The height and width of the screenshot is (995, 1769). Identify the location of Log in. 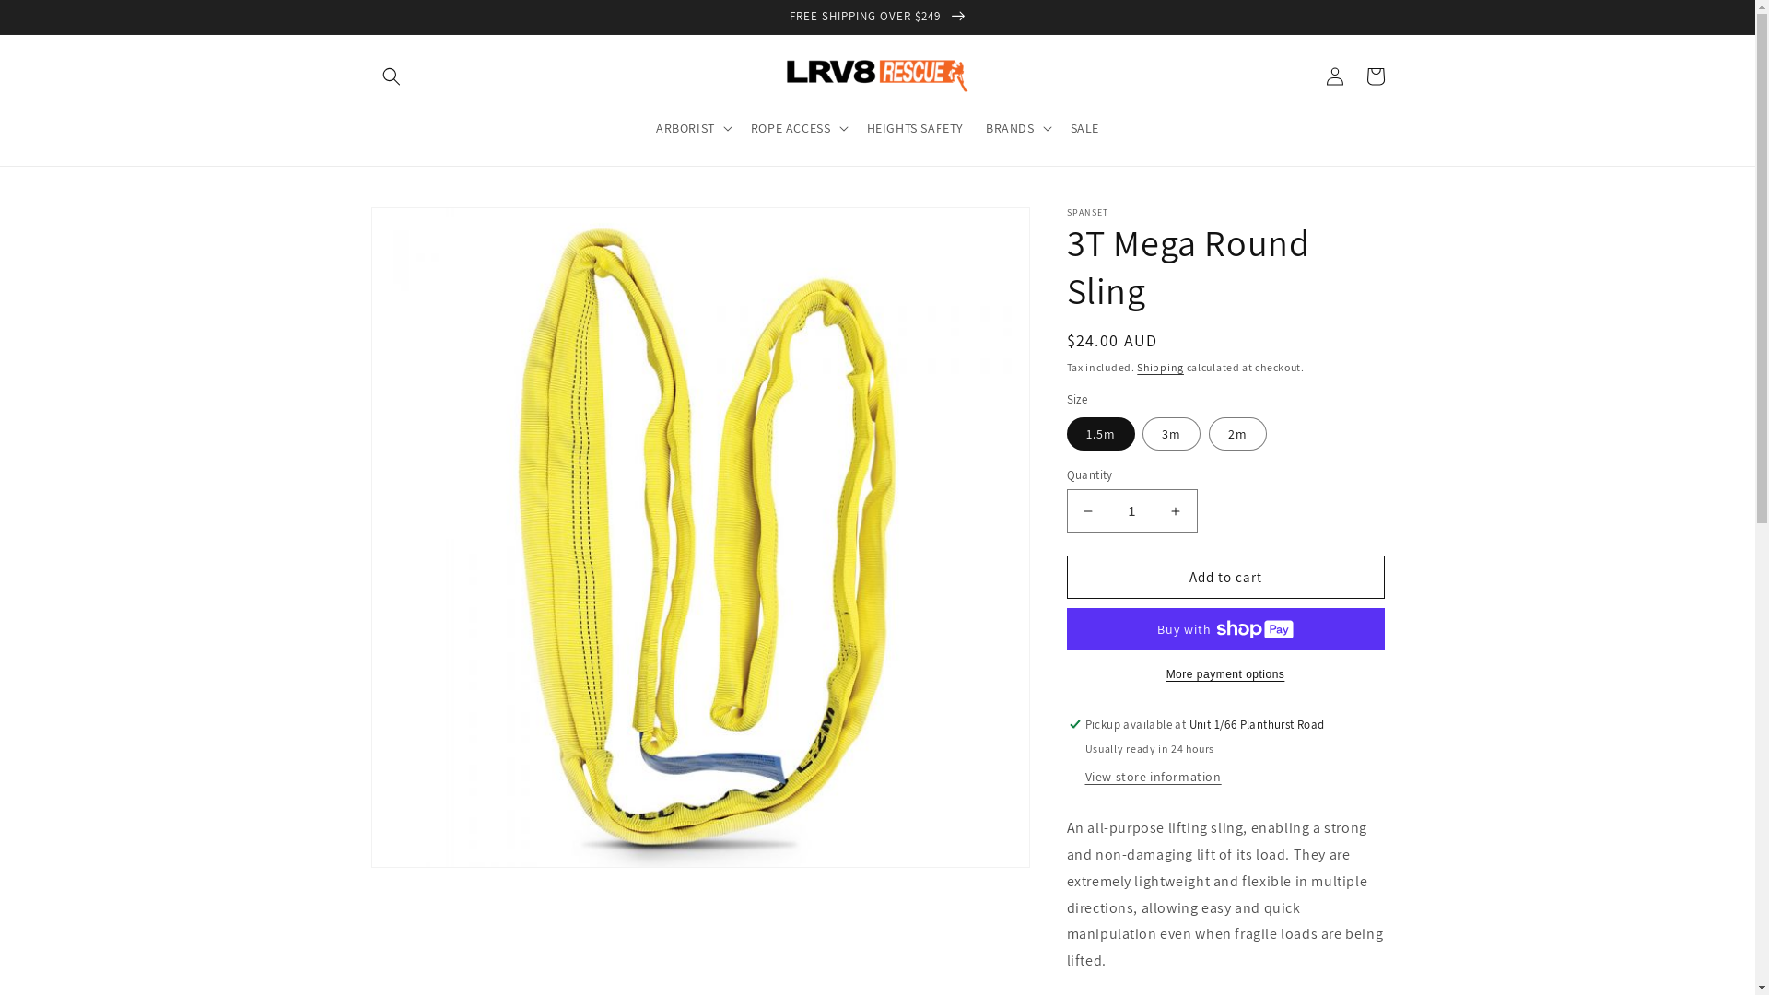
(1334, 76).